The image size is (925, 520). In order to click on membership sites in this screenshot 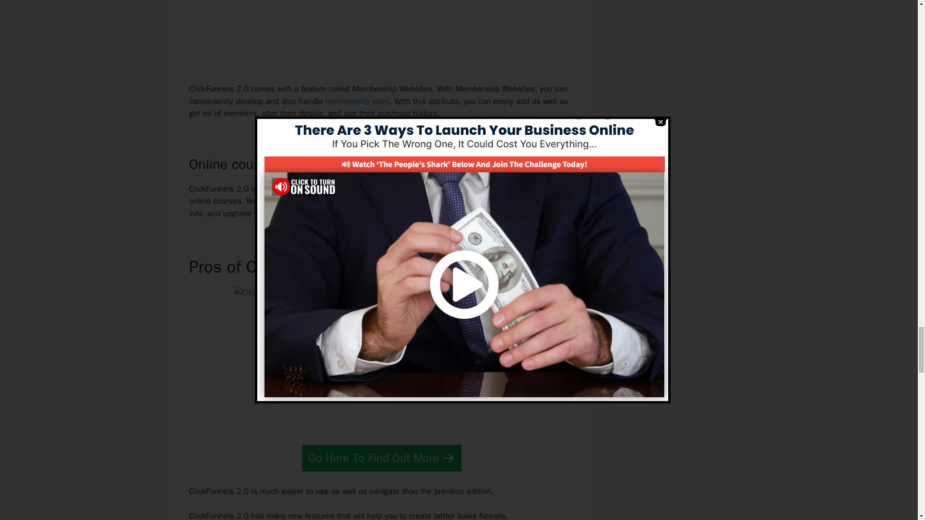, I will do `click(357, 101)`.